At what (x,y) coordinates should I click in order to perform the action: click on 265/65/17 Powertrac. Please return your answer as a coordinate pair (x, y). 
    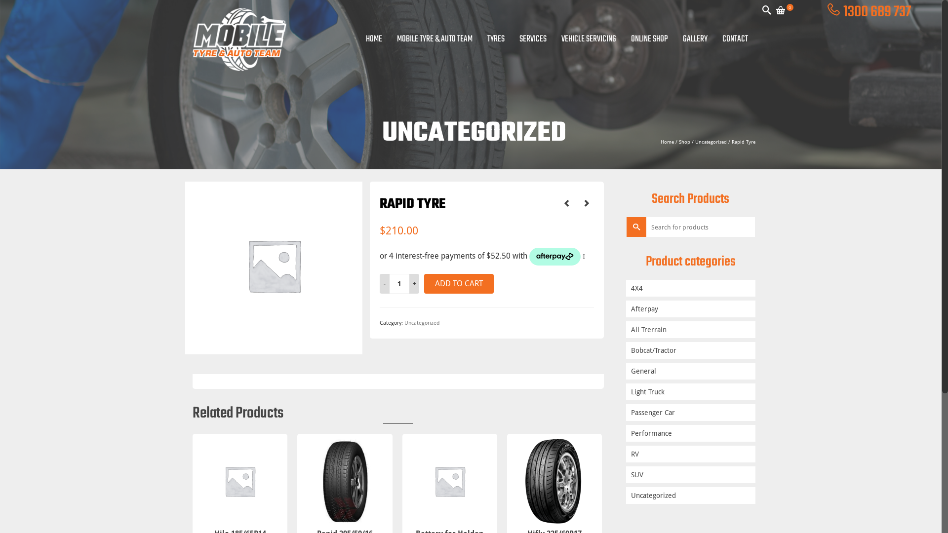
    Looking at the image, I should click on (586, 203).